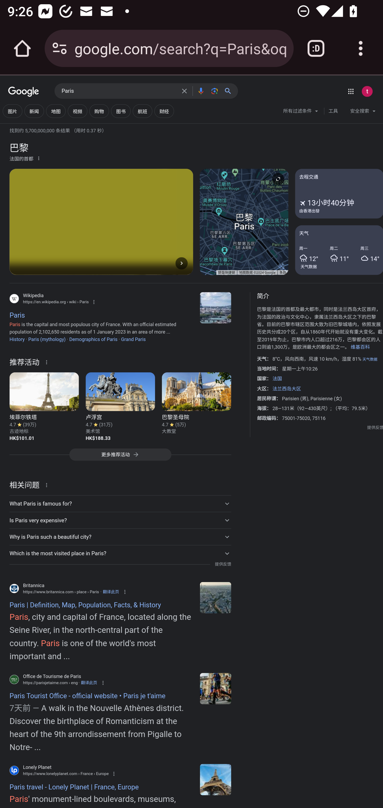 The image size is (383, 808). Describe the element at coordinates (99, 111) in the screenshot. I see `购物` at that location.